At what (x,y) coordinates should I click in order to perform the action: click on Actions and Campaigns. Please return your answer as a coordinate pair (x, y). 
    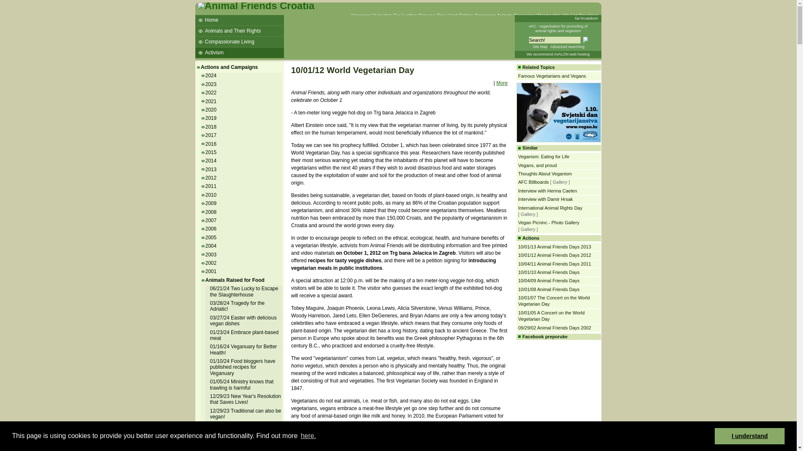
    Looking at the image, I should click on (230, 67).